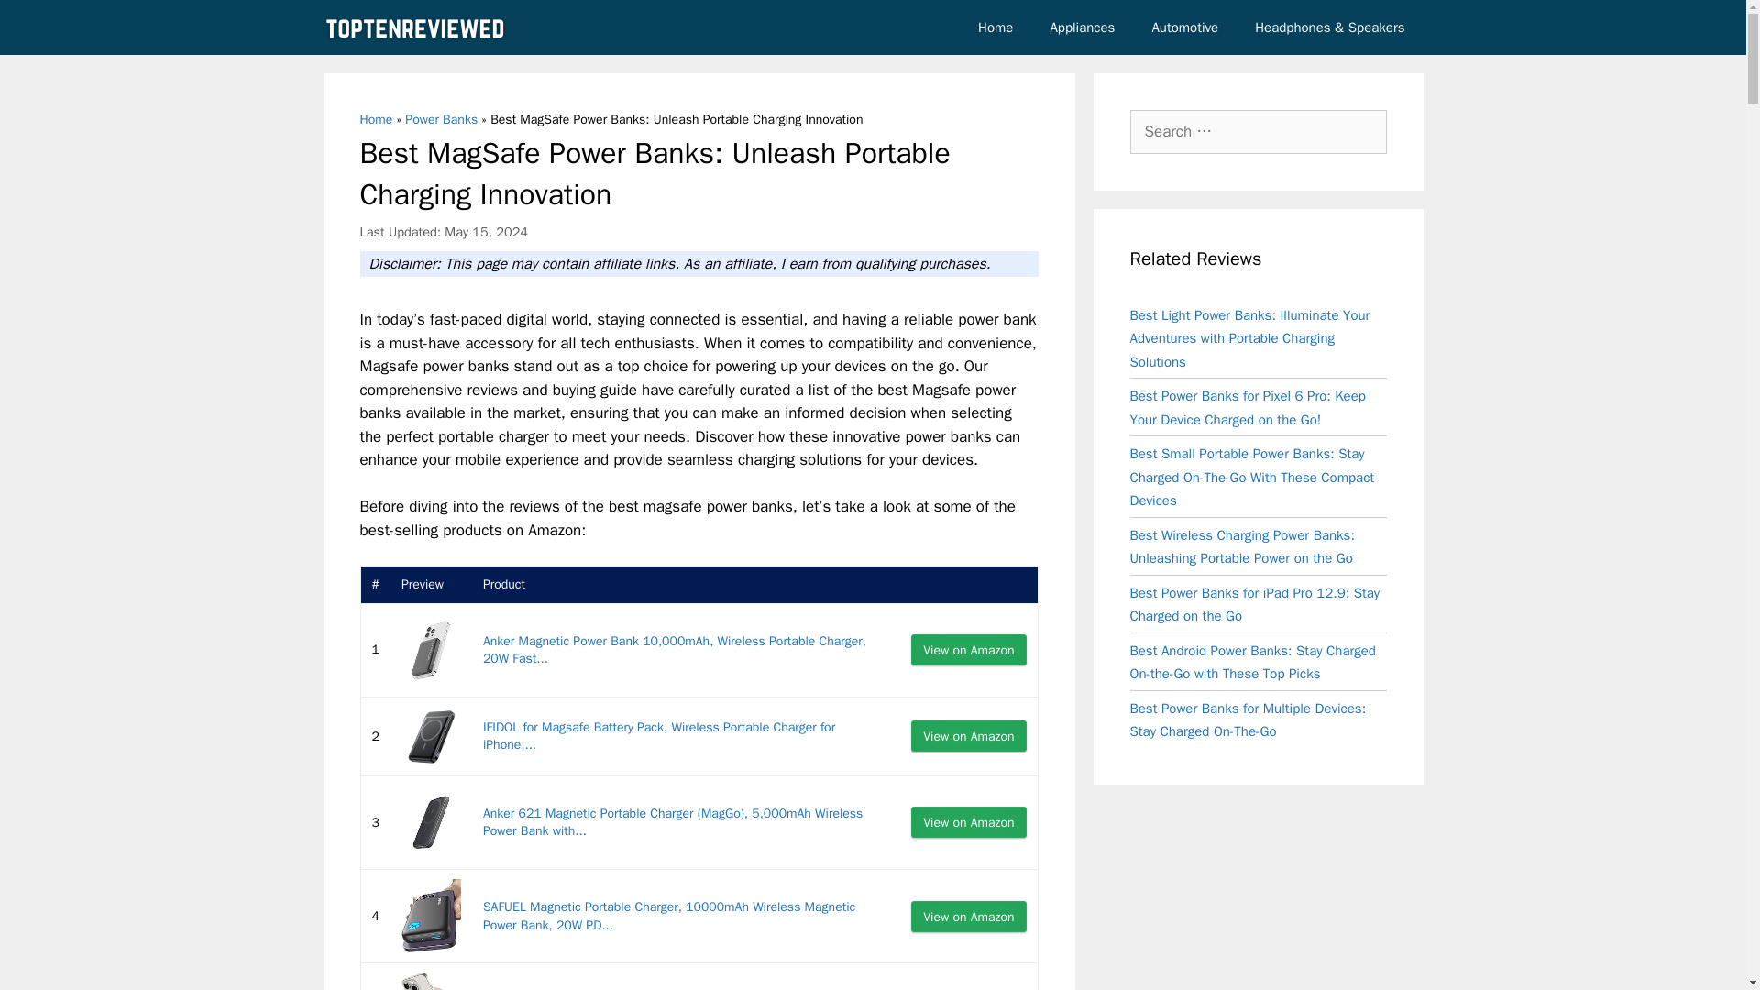 The image size is (1760, 990). I want to click on View on Amazon, so click(968, 821).